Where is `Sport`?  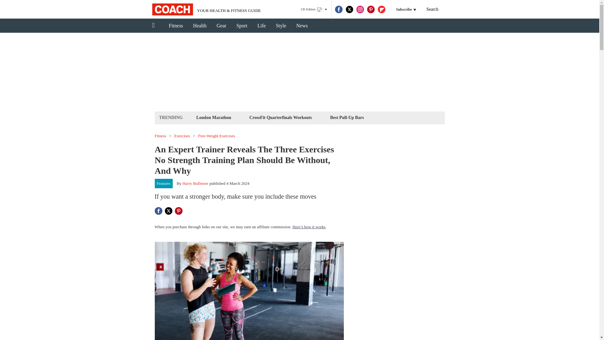
Sport is located at coordinates (242, 26).